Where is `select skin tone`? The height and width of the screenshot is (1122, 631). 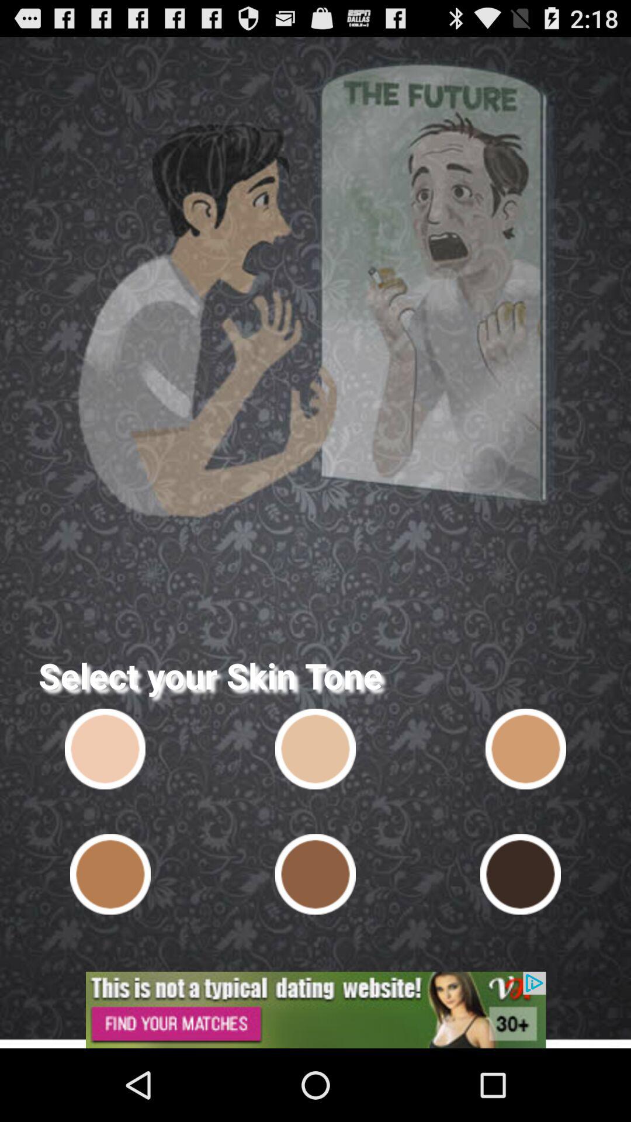 select skin tone is located at coordinates (520, 874).